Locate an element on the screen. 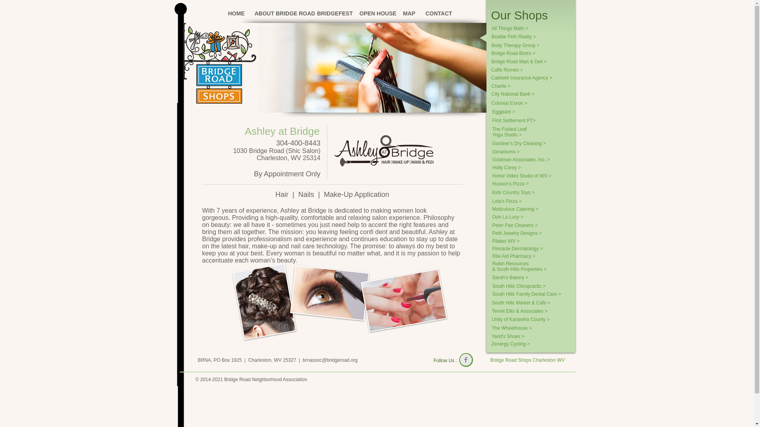  ABOUT BRIDGE ROAD is located at coordinates (279, 13).